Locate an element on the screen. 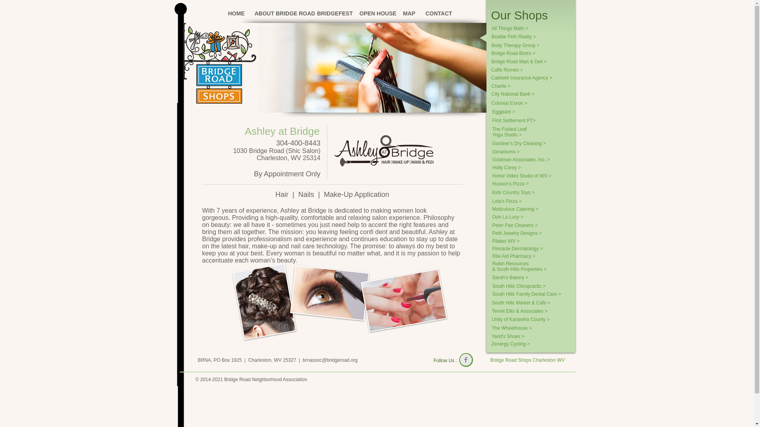  ABOUT BRIDGE ROAD is located at coordinates (279, 13).